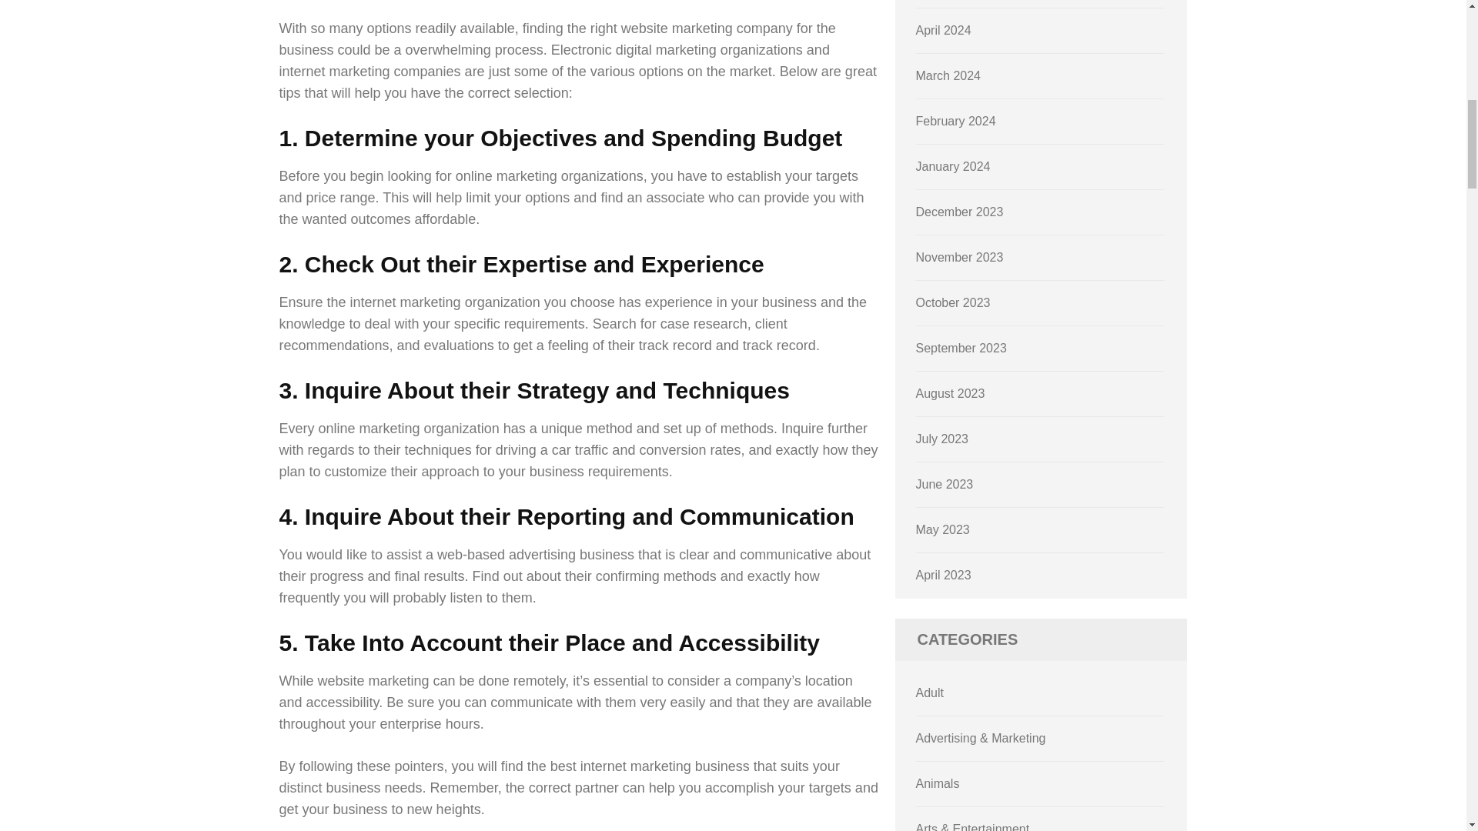  Describe the element at coordinates (956, 122) in the screenshot. I see `February 2024` at that location.